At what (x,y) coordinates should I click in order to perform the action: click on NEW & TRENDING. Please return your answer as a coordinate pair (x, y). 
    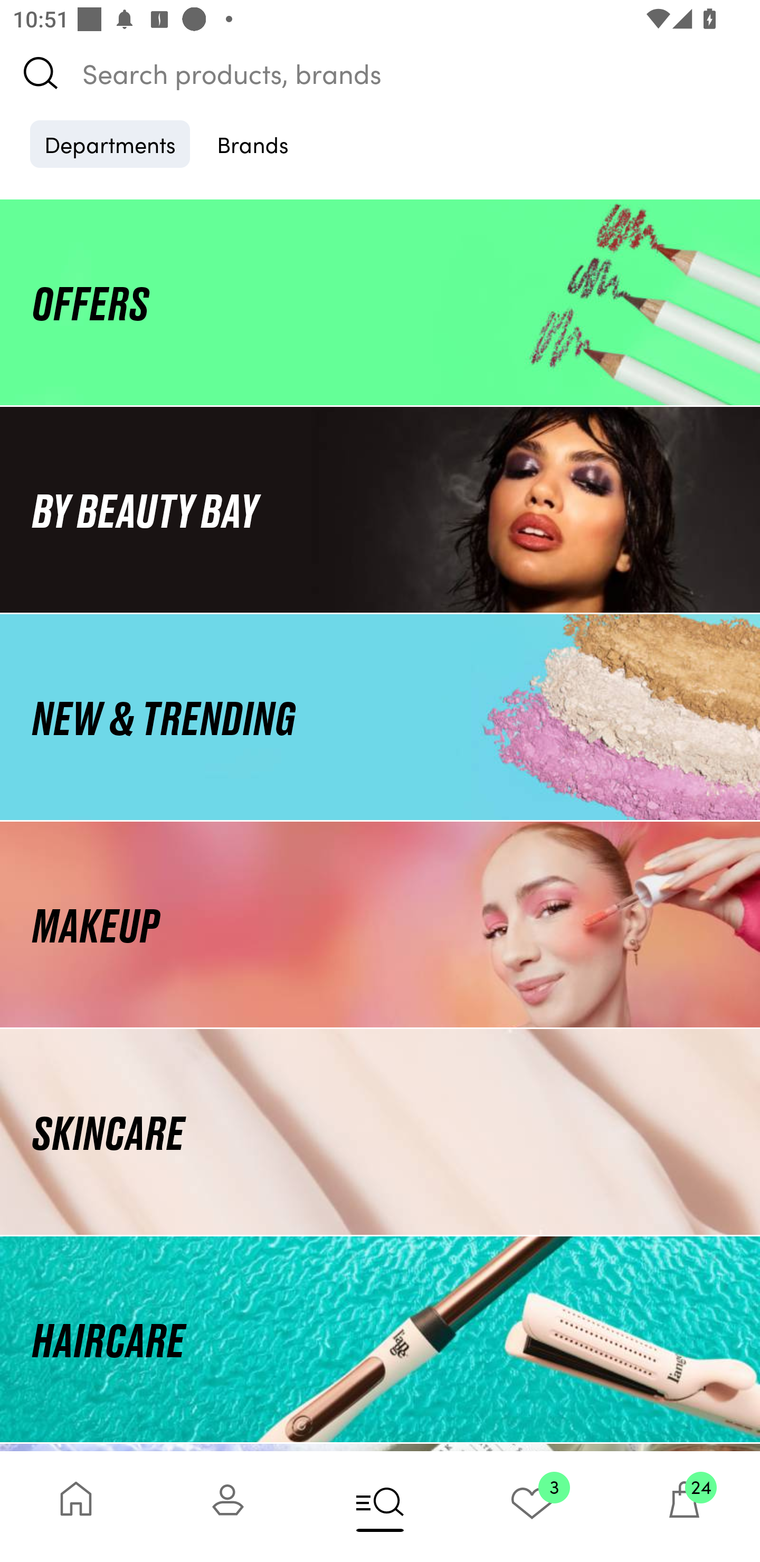
    Looking at the image, I should click on (380, 717).